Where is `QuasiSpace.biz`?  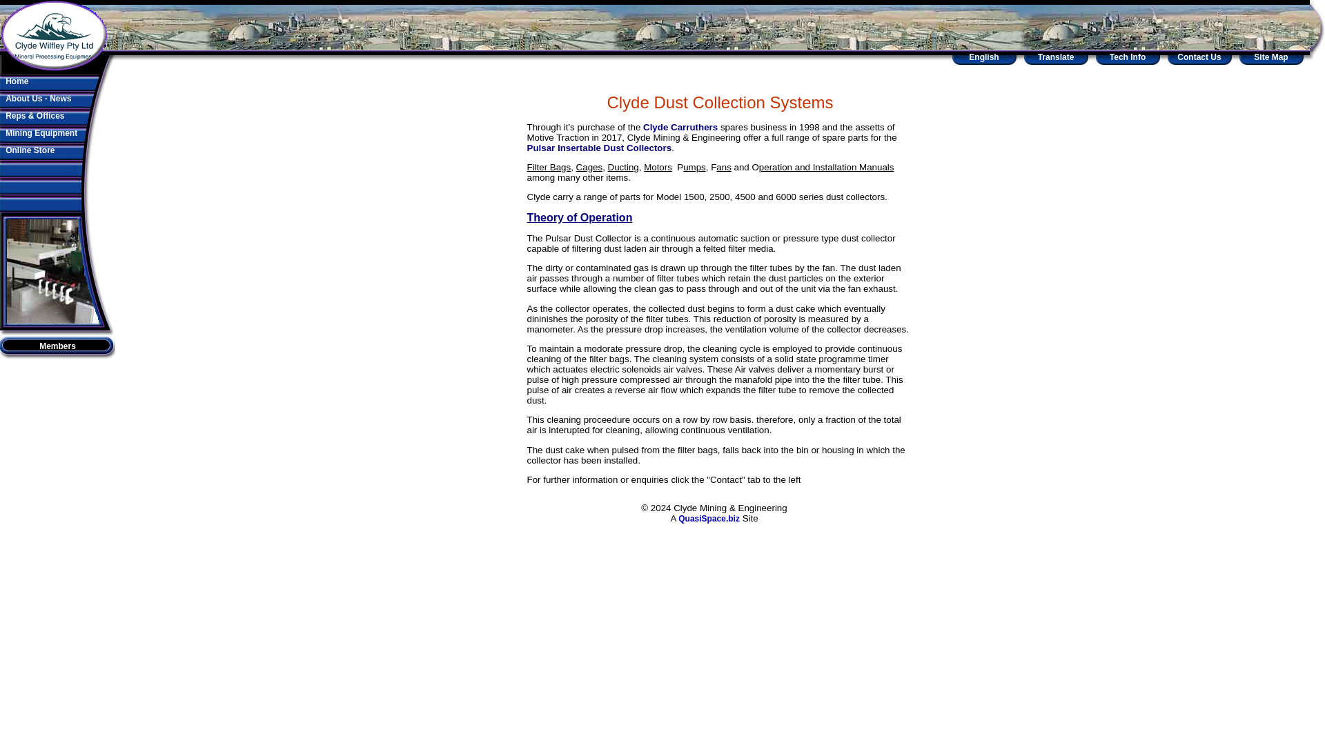 QuasiSpace.biz is located at coordinates (709, 519).